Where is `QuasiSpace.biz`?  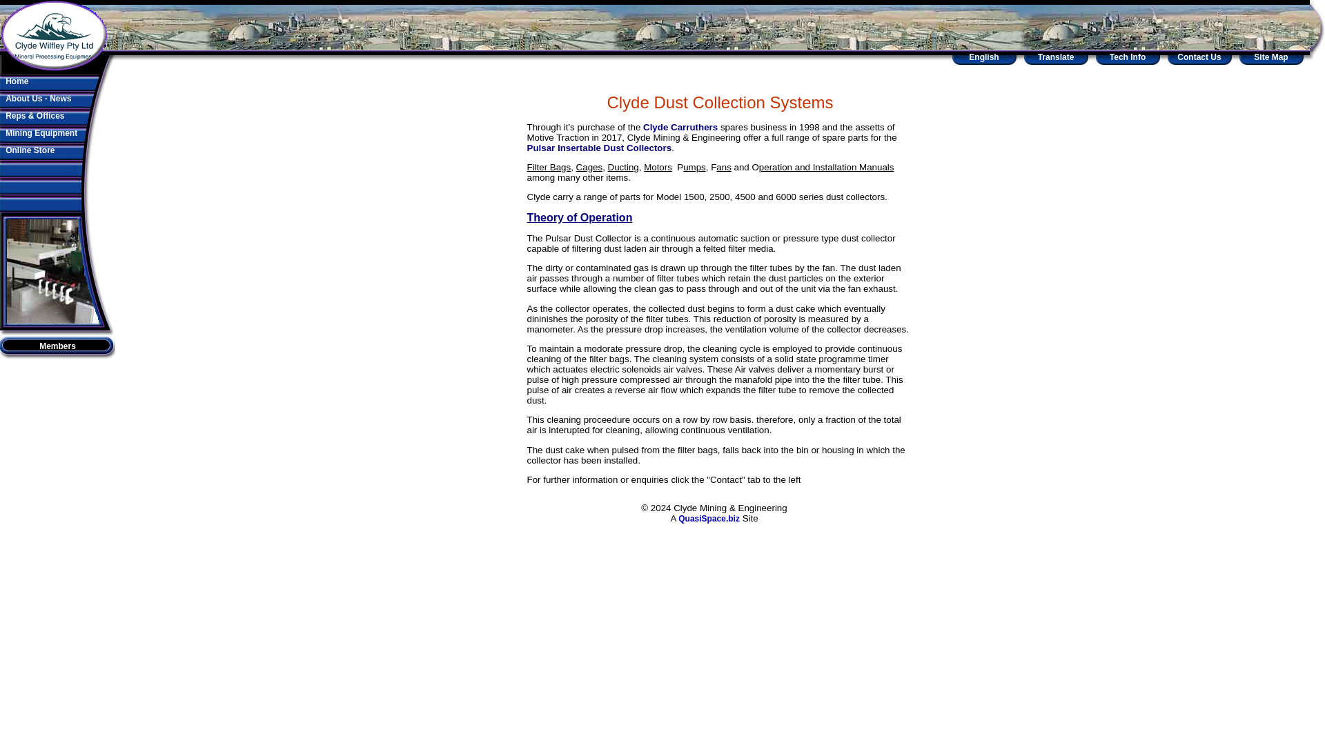 QuasiSpace.biz is located at coordinates (709, 519).